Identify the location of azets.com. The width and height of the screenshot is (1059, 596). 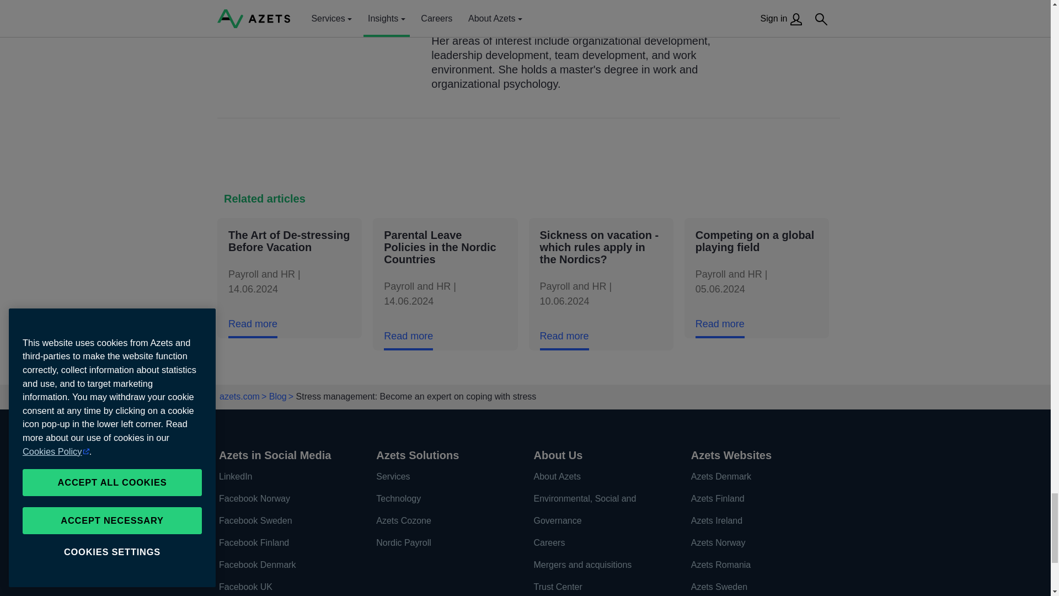
(239, 396).